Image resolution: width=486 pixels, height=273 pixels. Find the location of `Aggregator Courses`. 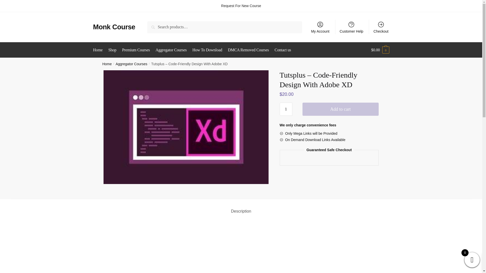

Aggregator Courses is located at coordinates (171, 50).